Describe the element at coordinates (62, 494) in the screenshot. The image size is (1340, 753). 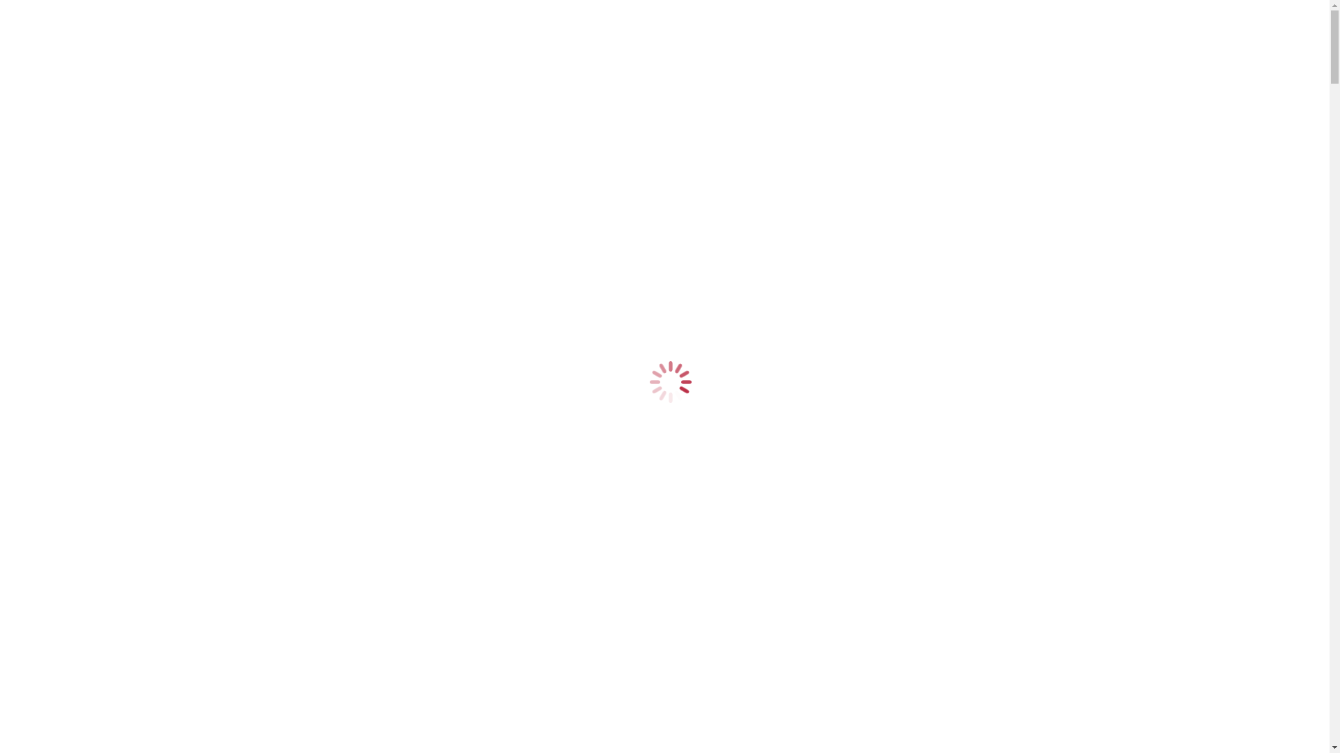
I see `Testimonials` at that location.